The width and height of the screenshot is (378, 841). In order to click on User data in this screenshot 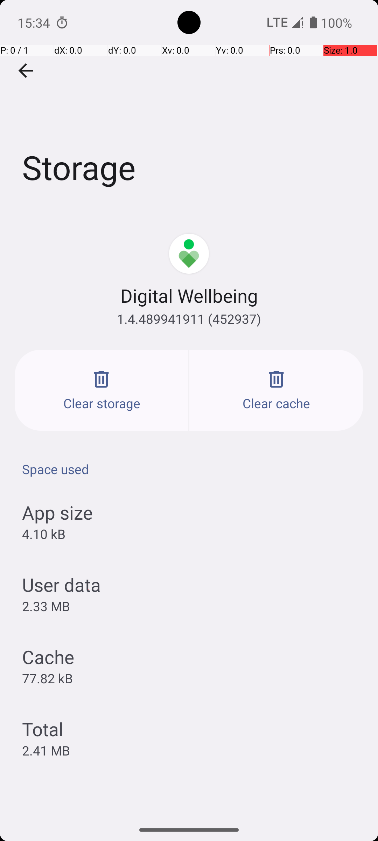, I will do `click(62, 584)`.